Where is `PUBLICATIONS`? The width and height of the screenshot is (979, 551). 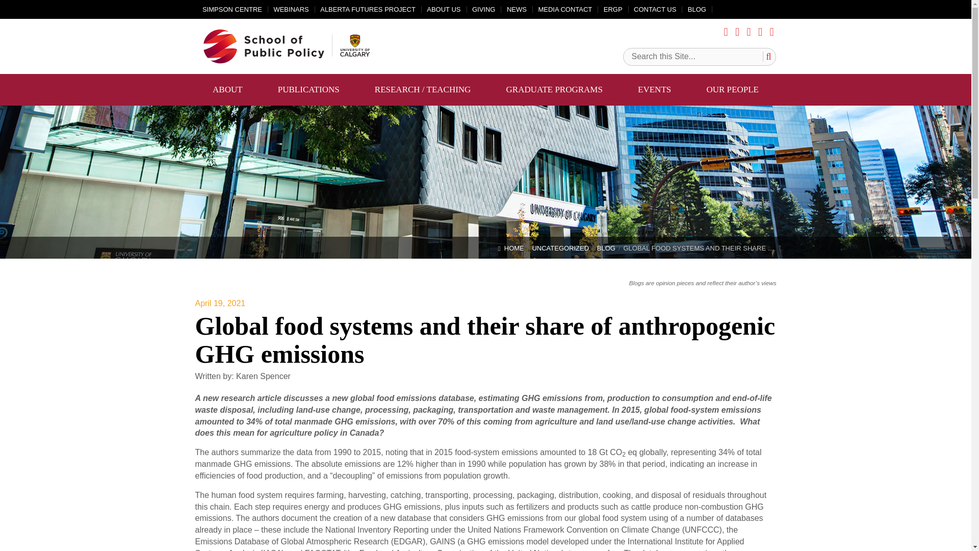
PUBLICATIONS is located at coordinates (308, 90).